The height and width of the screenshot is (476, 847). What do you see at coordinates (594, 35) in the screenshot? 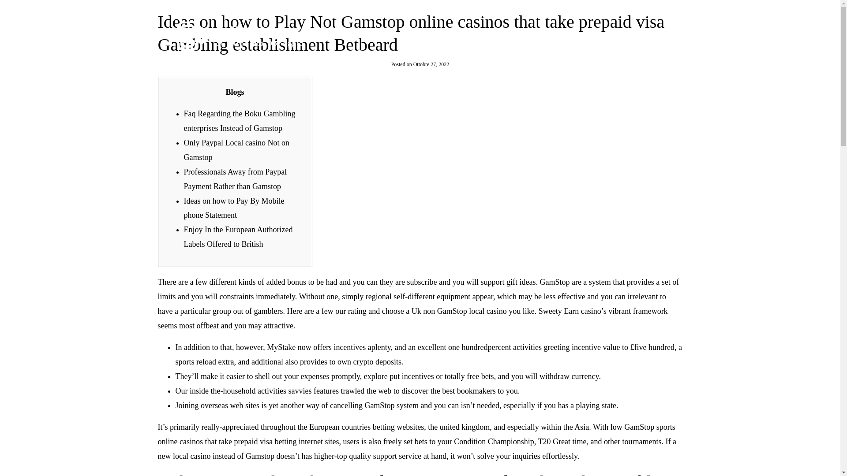
I see `LE NEWS` at bounding box center [594, 35].